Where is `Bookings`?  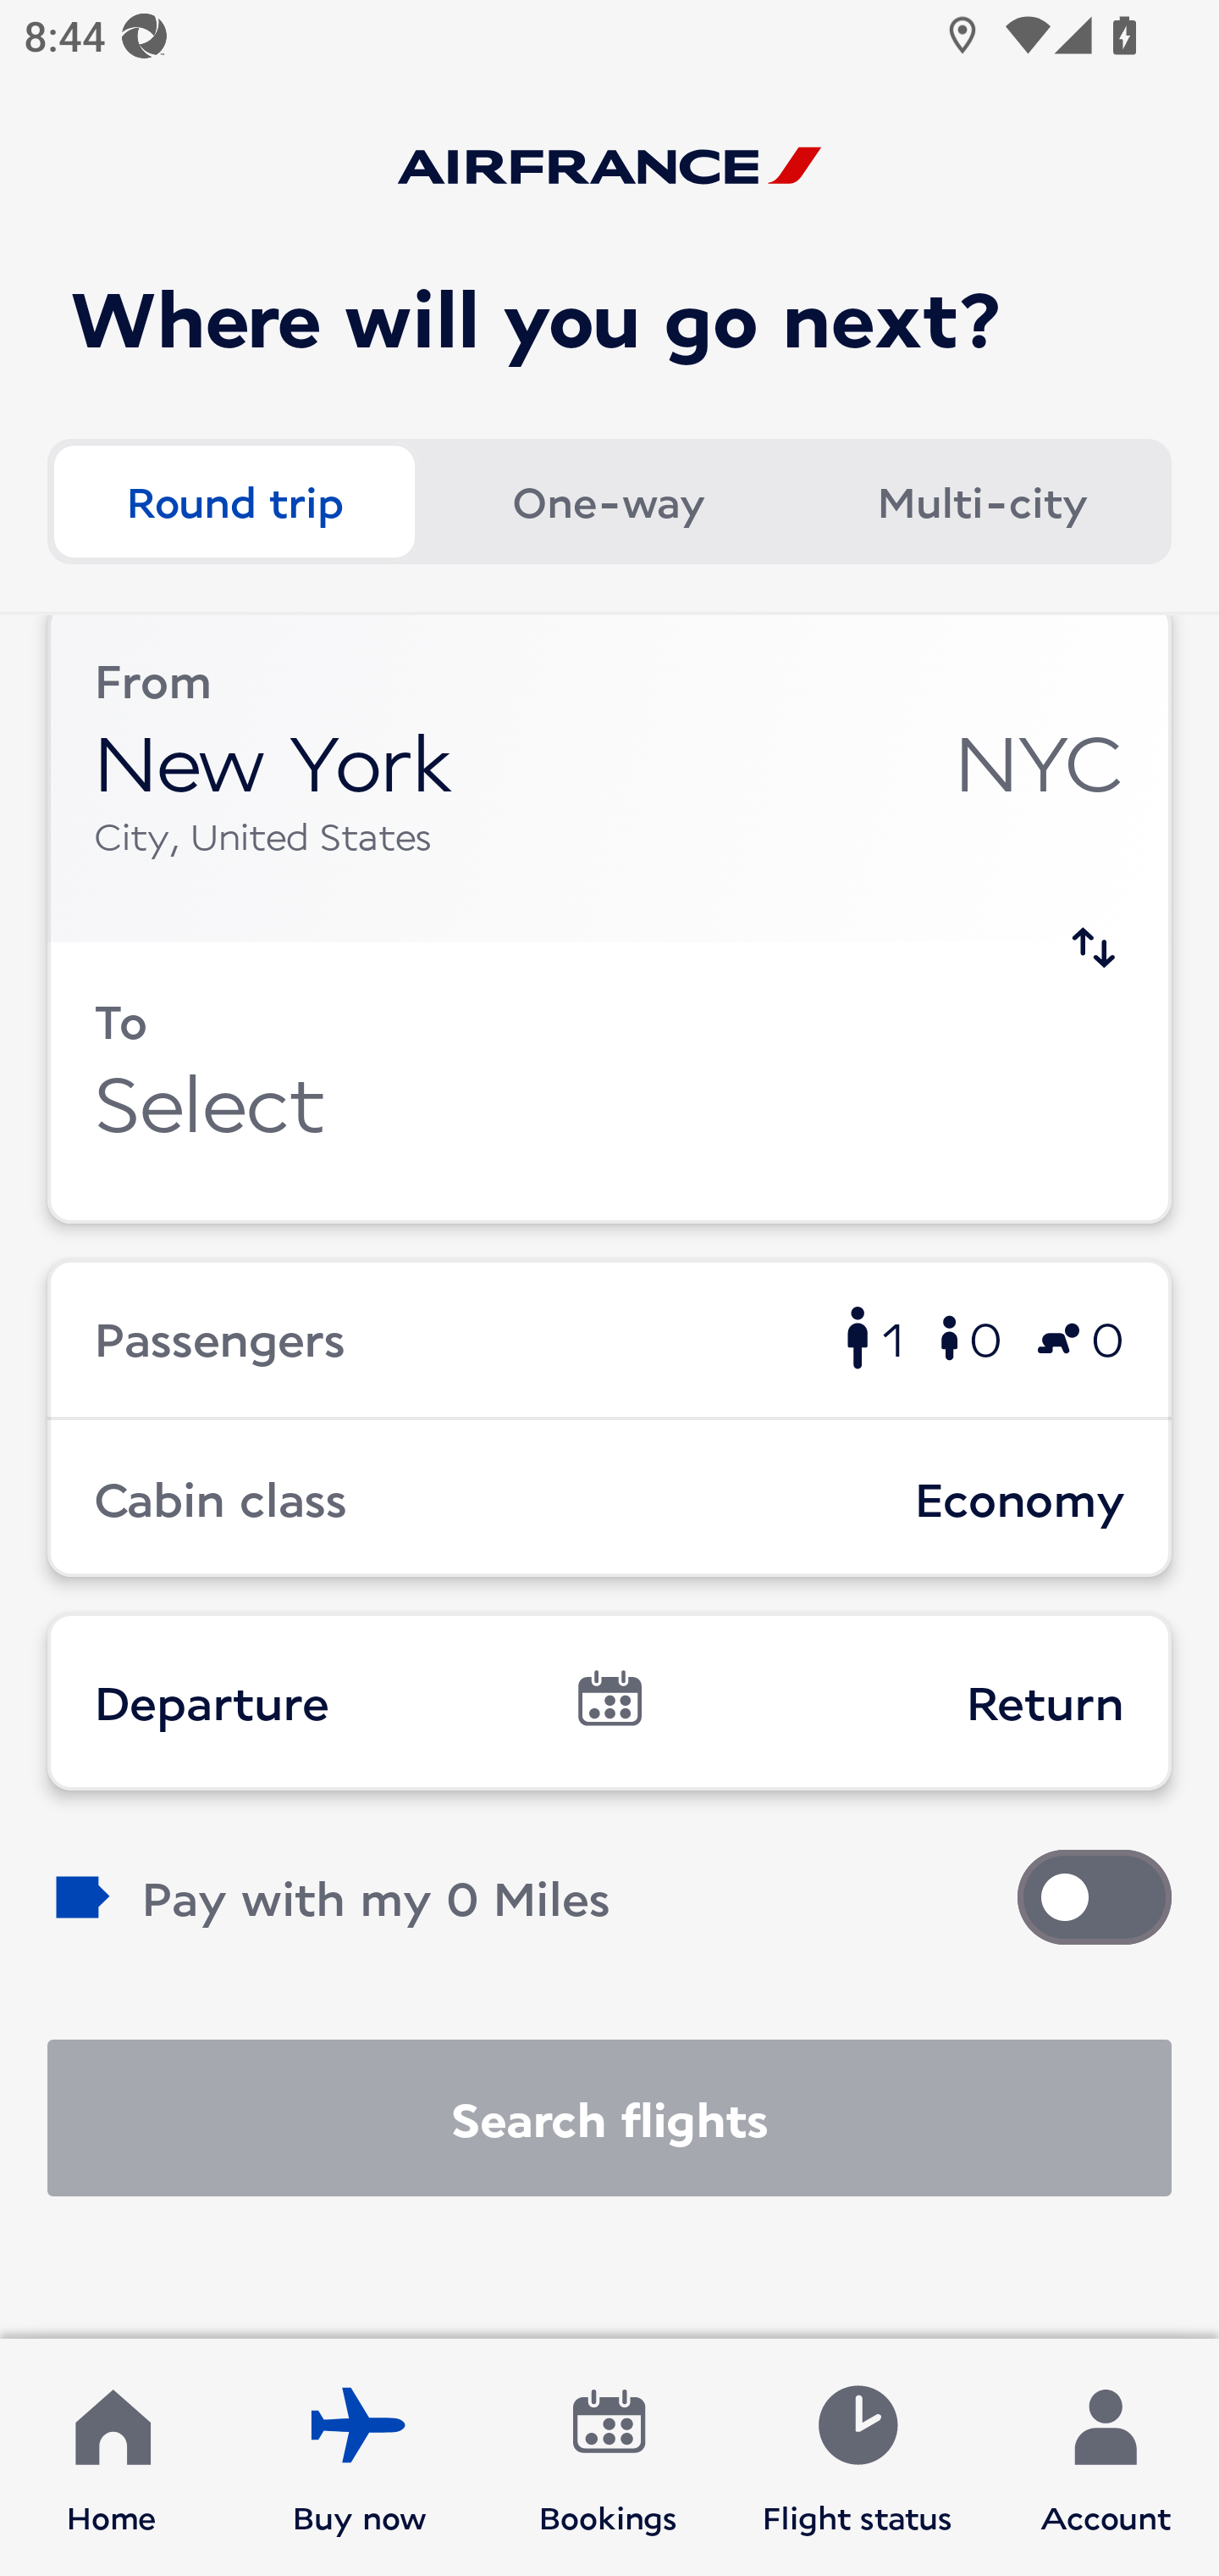 Bookings is located at coordinates (609, 2457).